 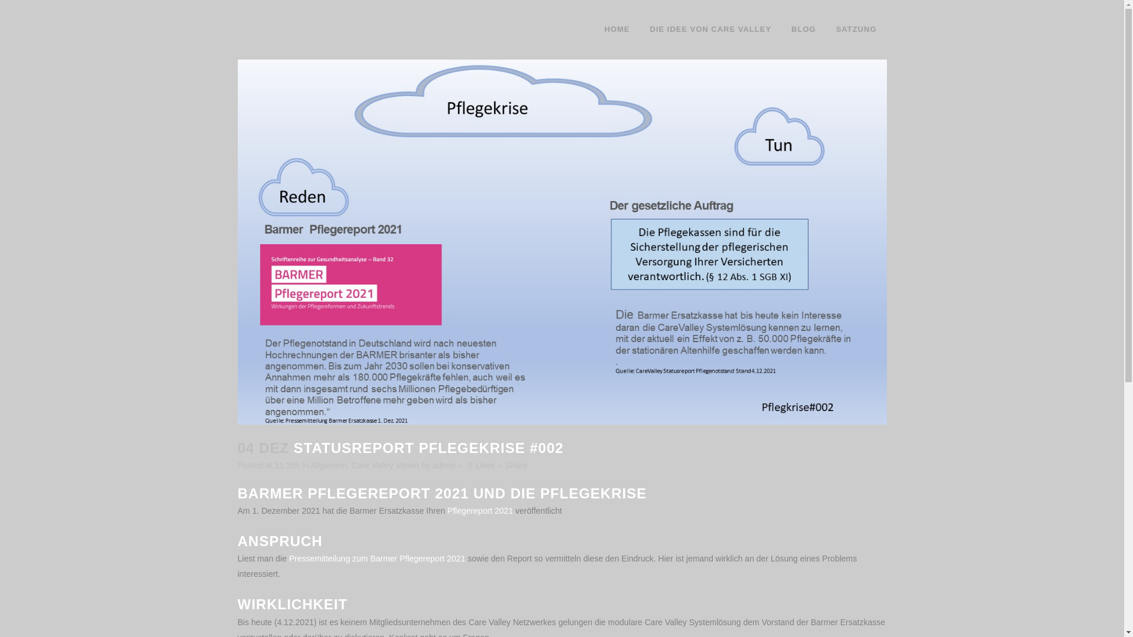 What do you see at coordinates (444, 465) in the screenshot?
I see `admin` at bounding box center [444, 465].